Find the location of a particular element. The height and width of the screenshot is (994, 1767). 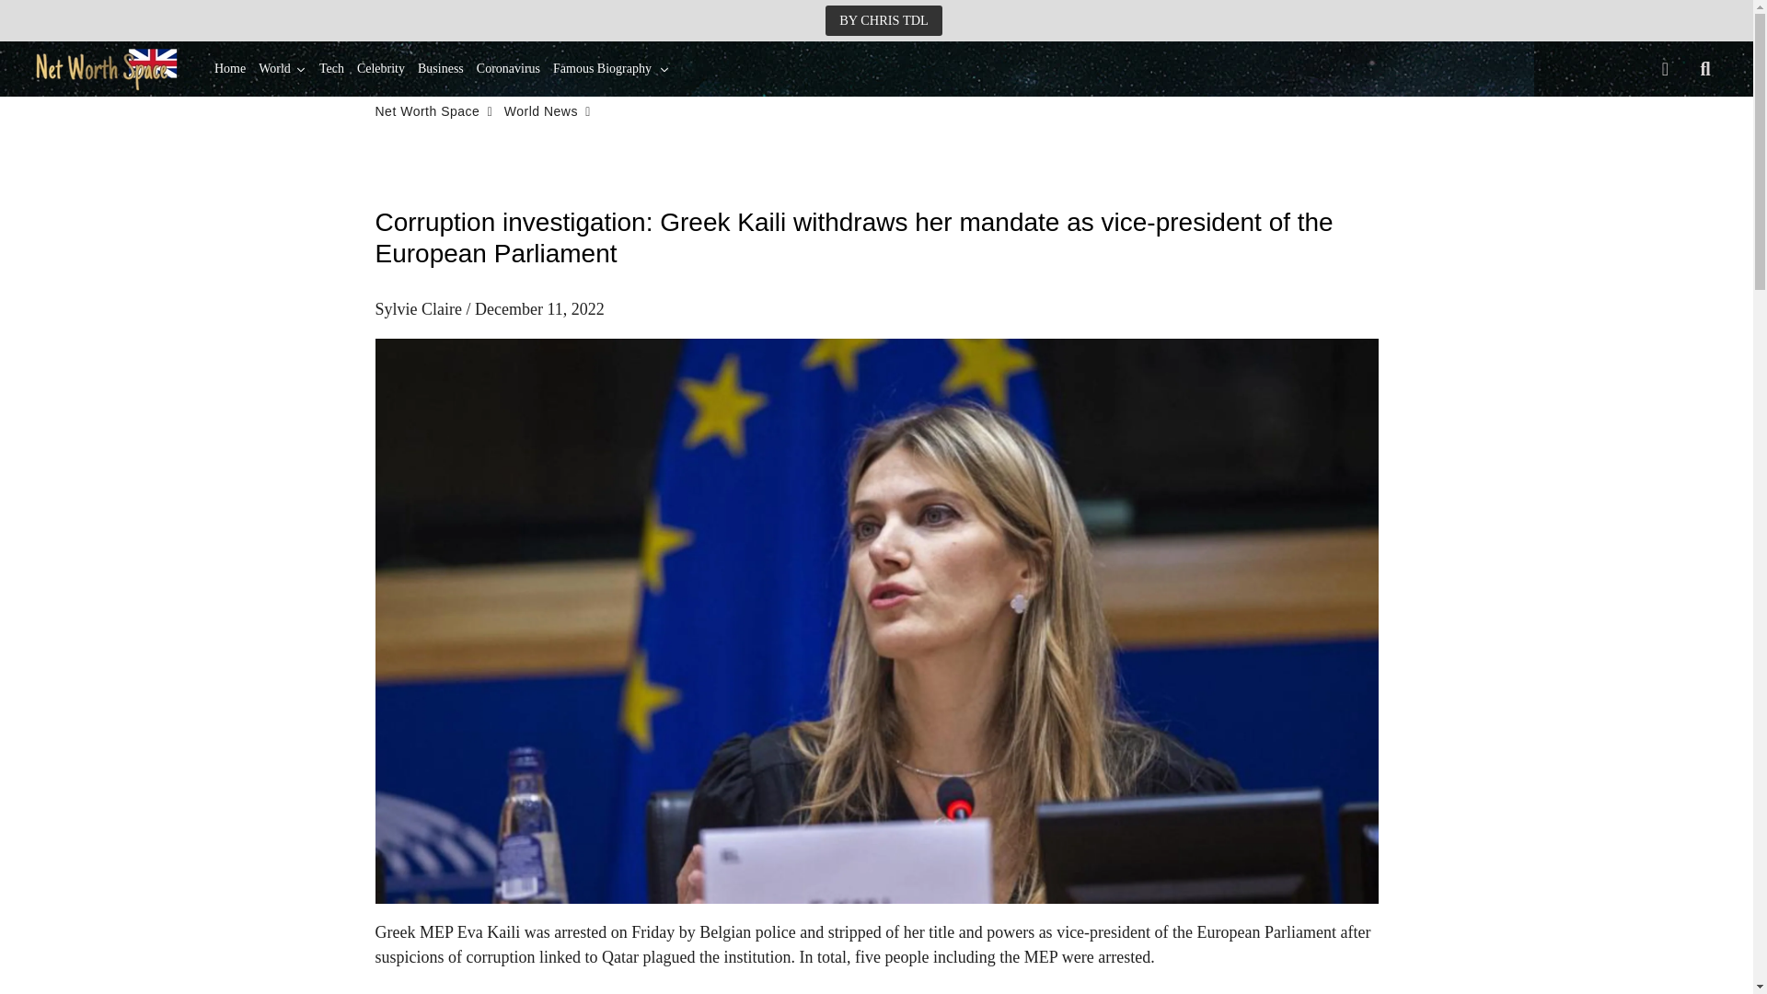

Net Worth Space is located at coordinates (427, 111).